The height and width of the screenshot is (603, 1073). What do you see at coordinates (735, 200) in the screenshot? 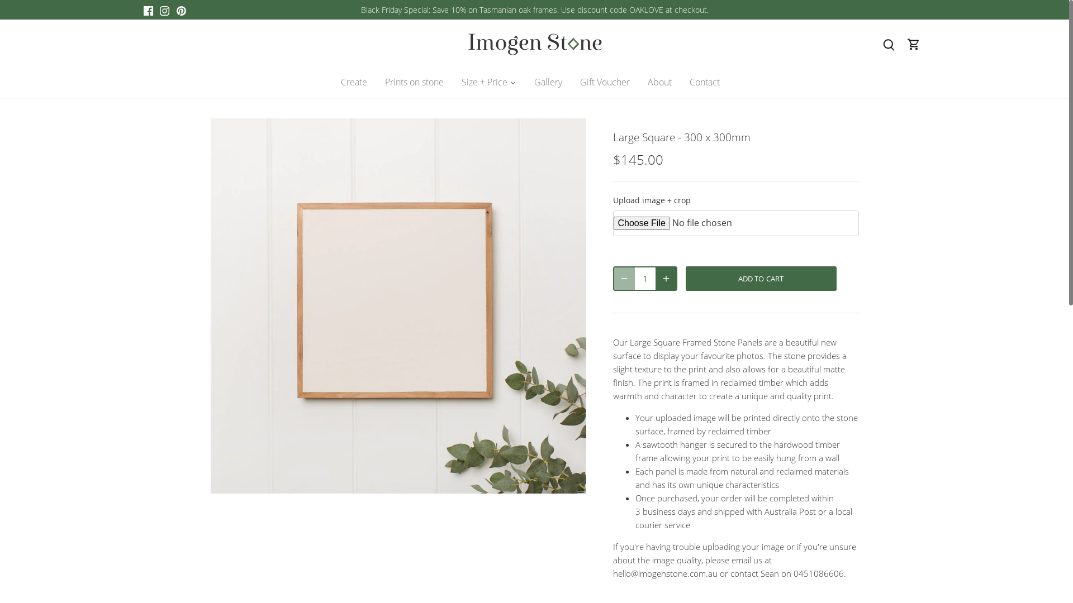
I see `Upload image + crop` at bounding box center [735, 200].